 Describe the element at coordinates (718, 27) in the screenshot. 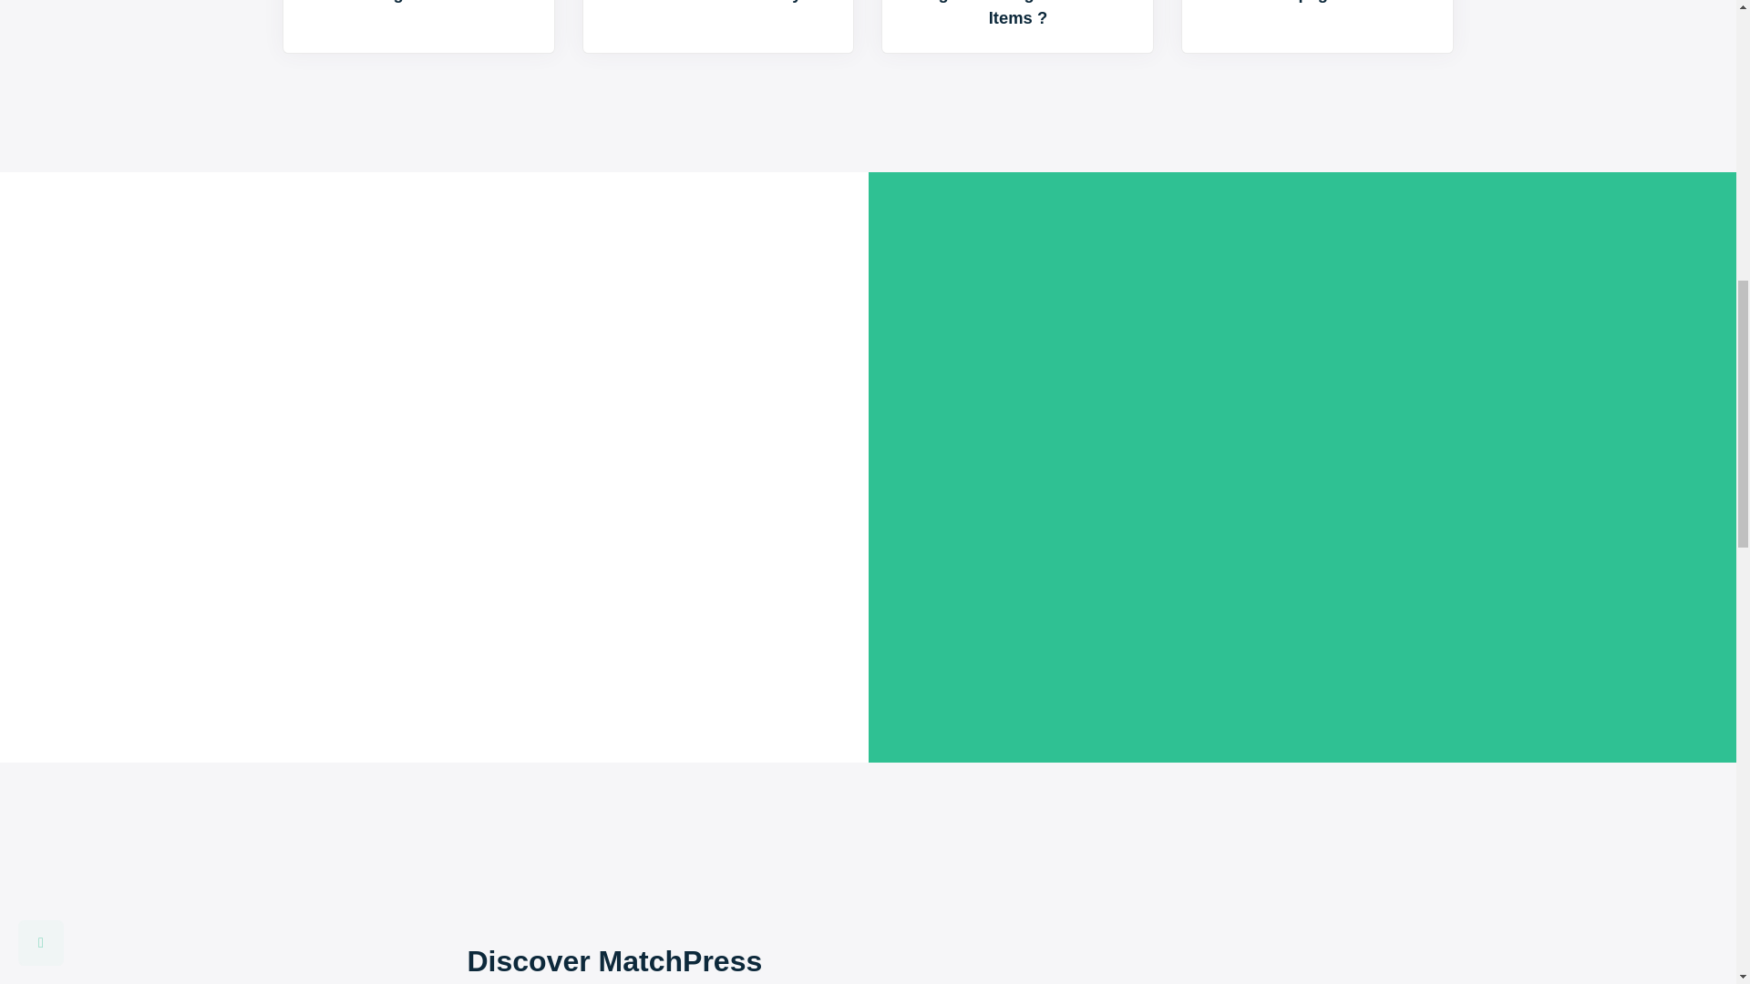

I see `How to Hide Admin Users in the Members Directory ?` at that location.